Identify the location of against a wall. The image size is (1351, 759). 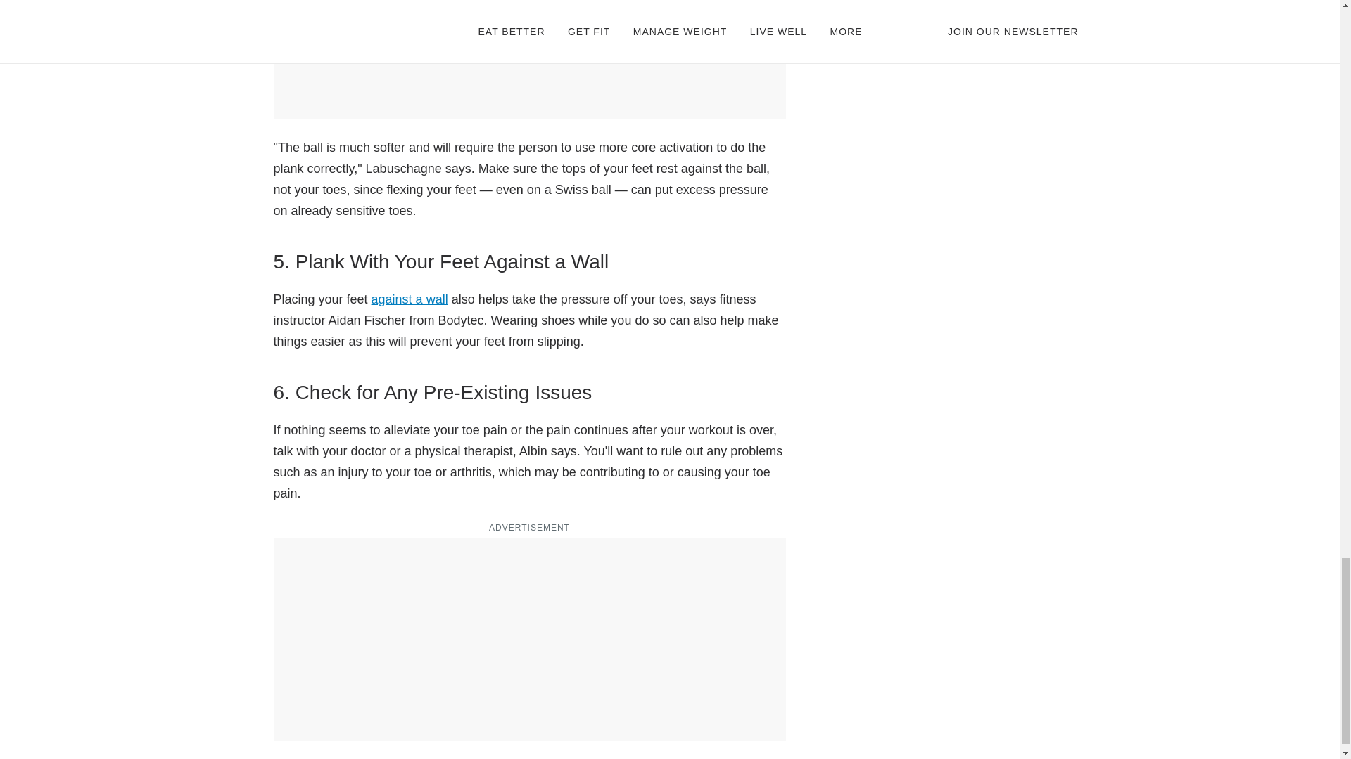
(410, 299).